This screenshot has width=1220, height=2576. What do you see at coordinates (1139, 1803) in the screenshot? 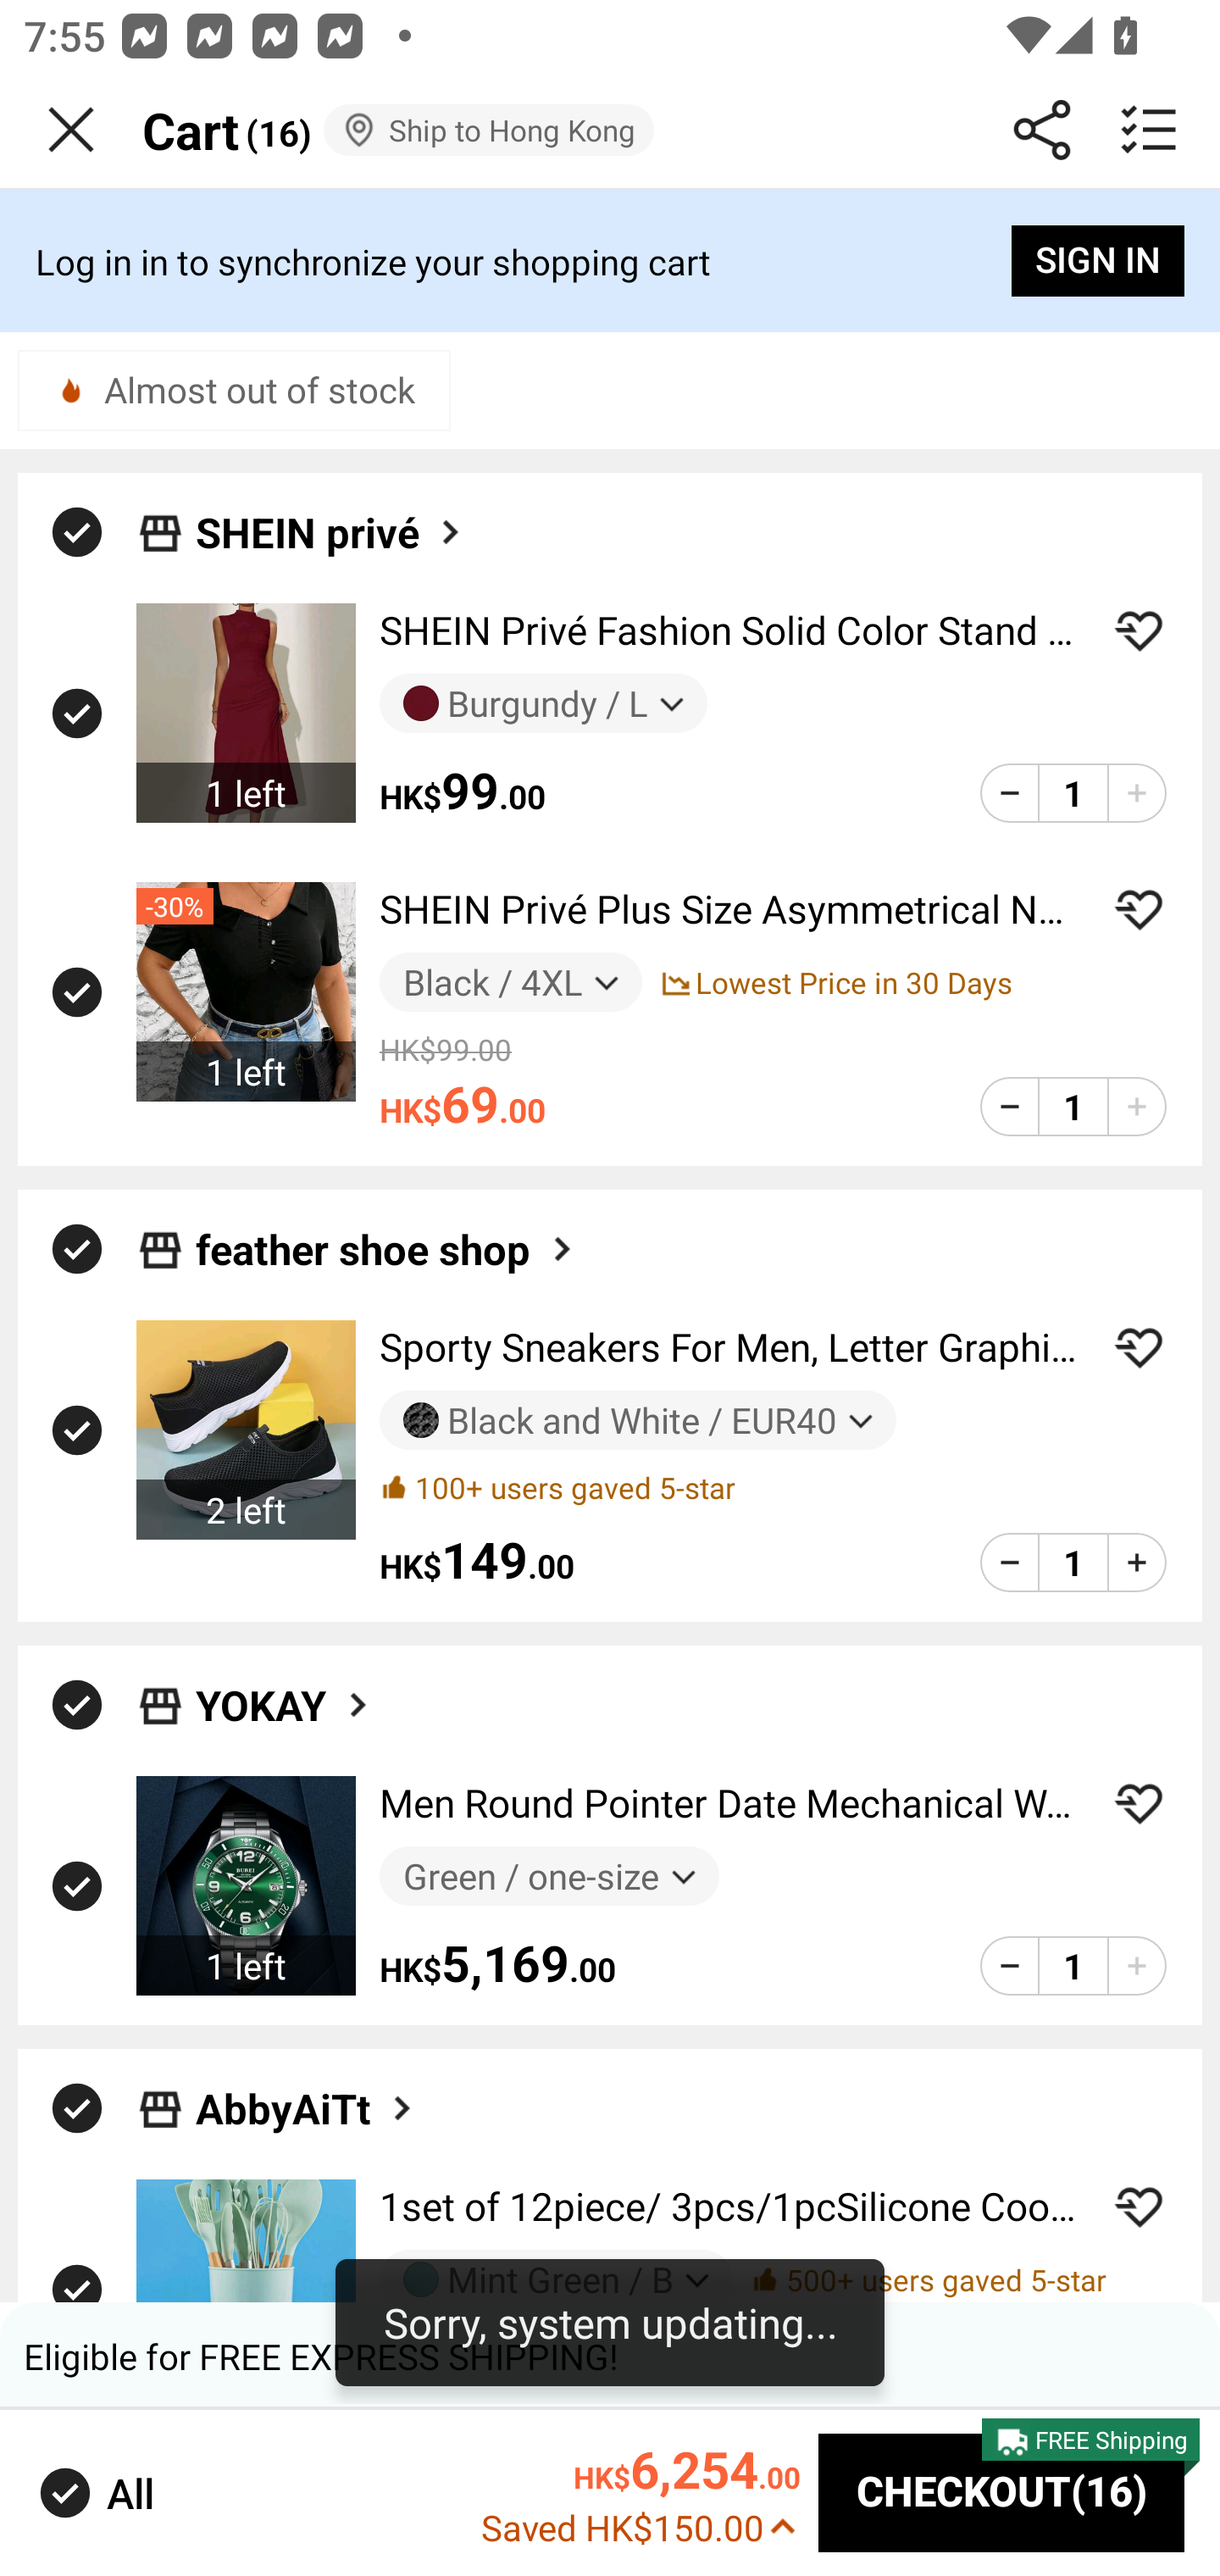
I see `ADD TO WISHLIST` at bounding box center [1139, 1803].